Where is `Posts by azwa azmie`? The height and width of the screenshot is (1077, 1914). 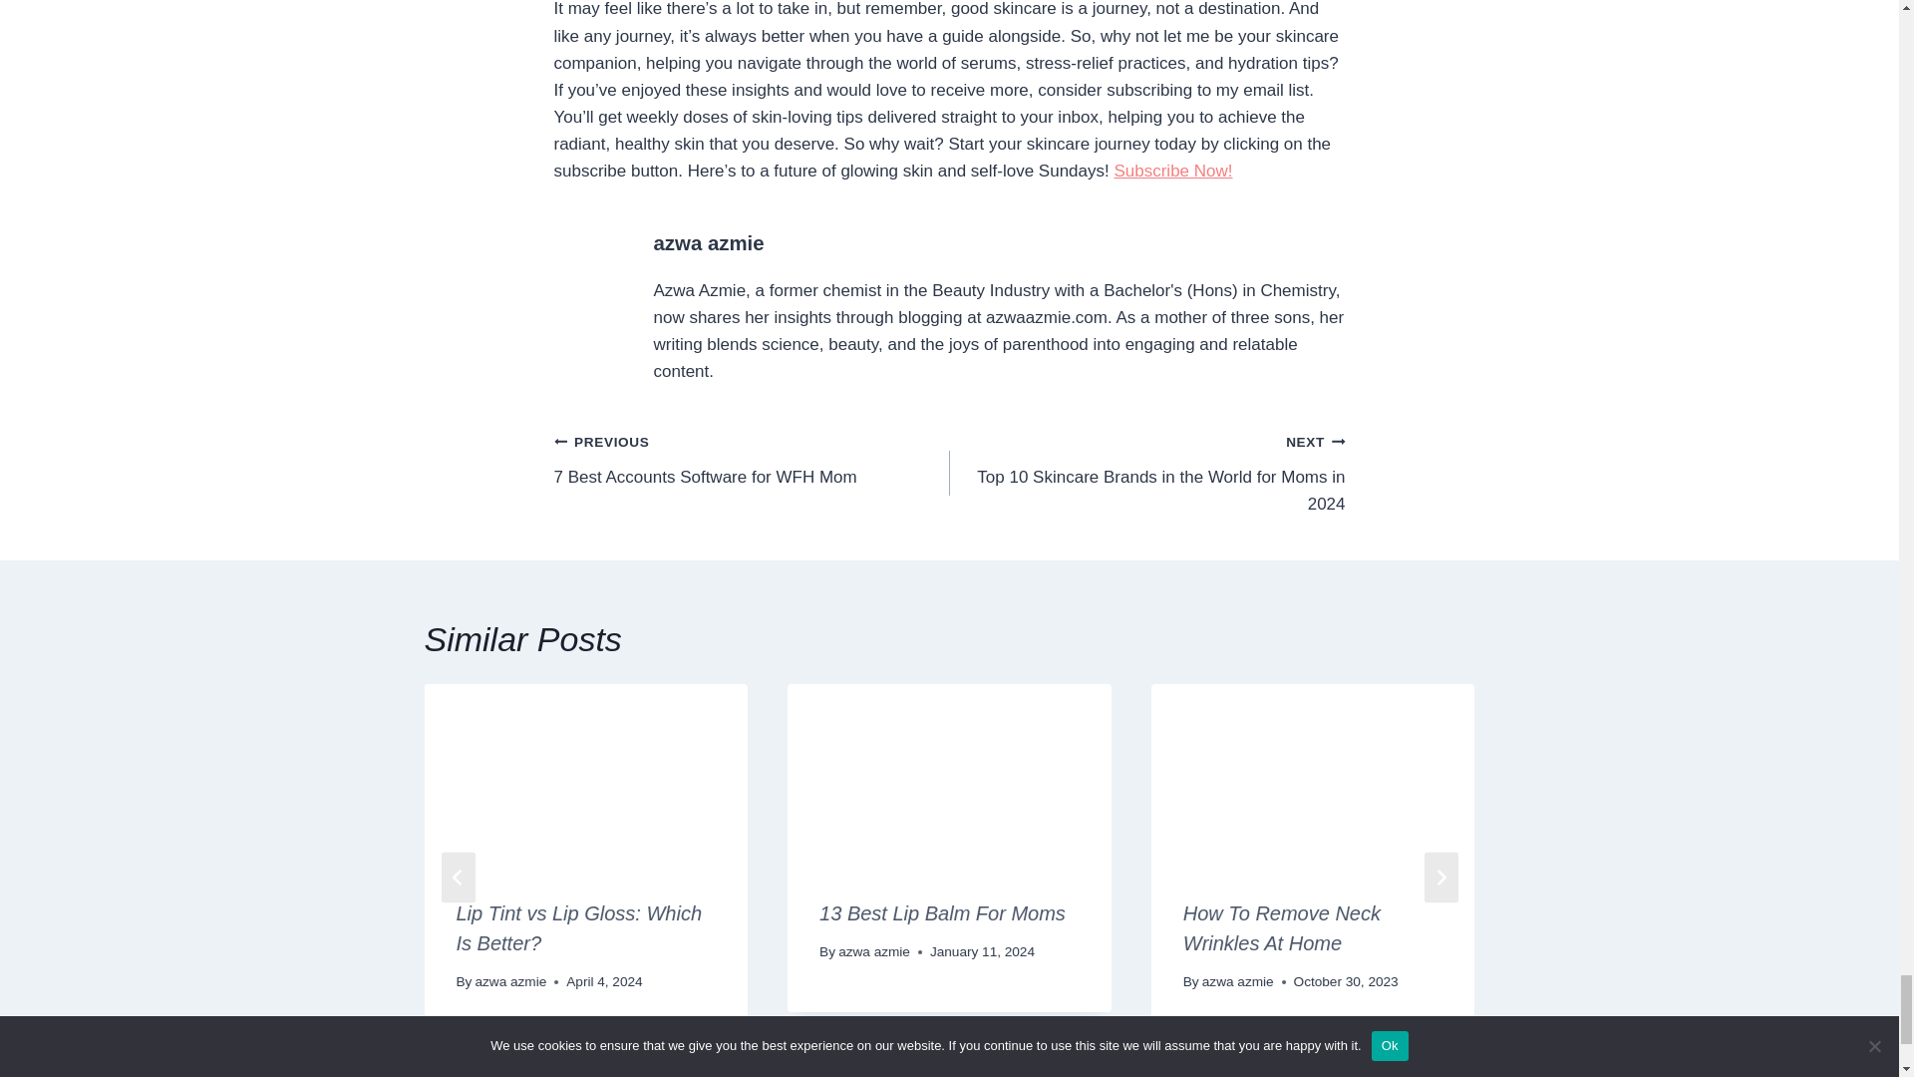 Posts by azwa azmie is located at coordinates (1146, 473).